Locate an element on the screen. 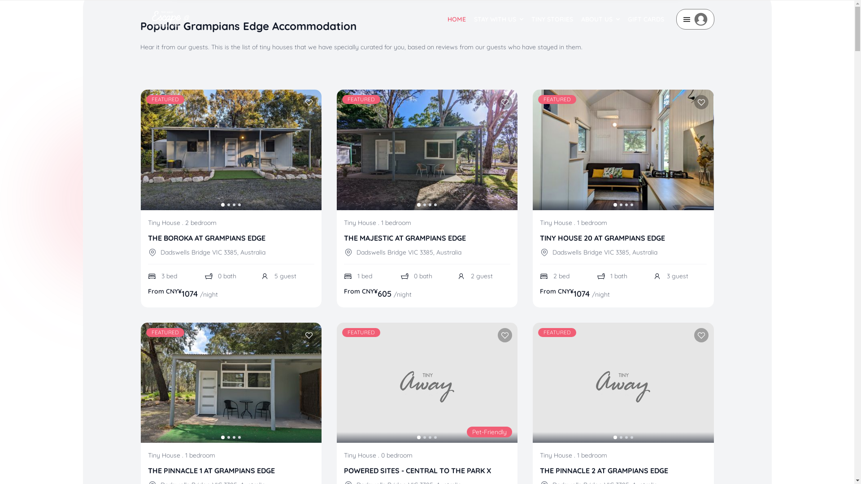  Save is located at coordinates (505, 102).